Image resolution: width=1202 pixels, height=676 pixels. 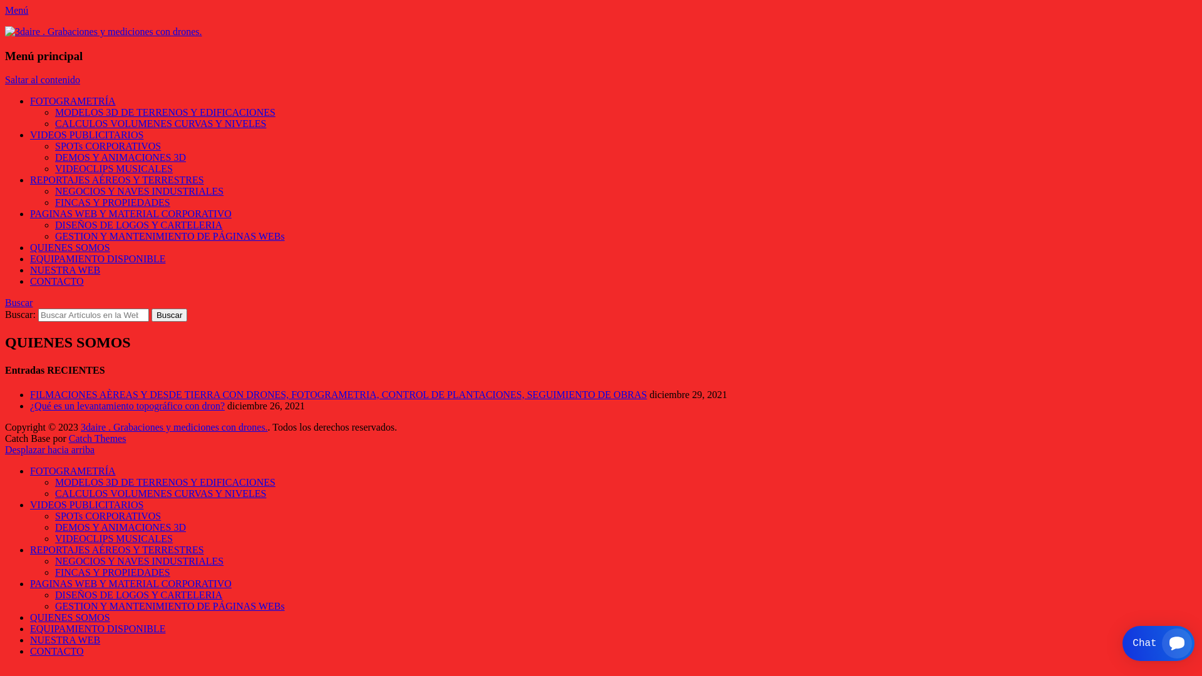 What do you see at coordinates (174, 427) in the screenshot?
I see `3daire . Grabaciones y mediciones con drones.` at bounding box center [174, 427].